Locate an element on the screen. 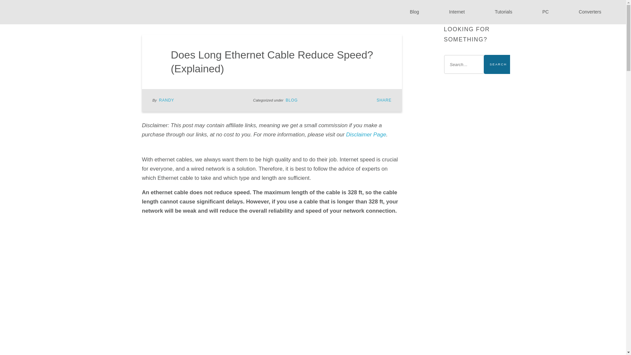 This screenshot has height=355, width=631. SHARE is located at coordinates (384, 100).